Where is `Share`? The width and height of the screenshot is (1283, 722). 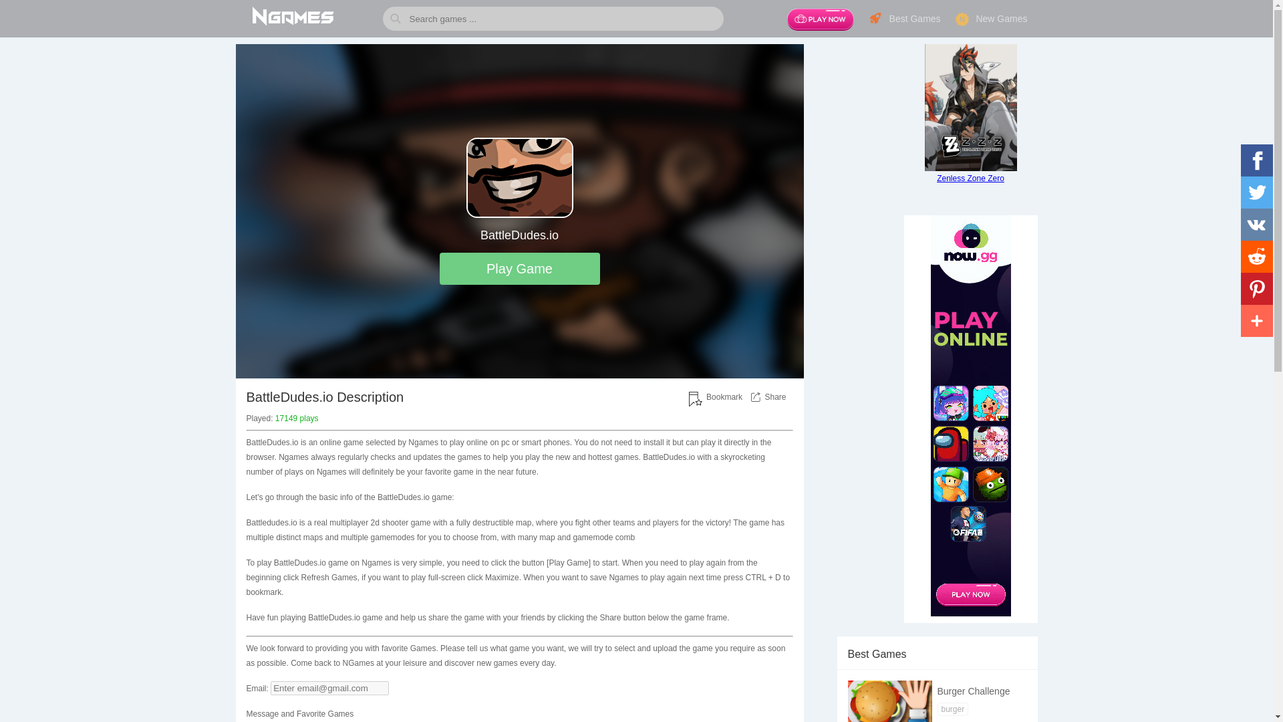 Share is located at coordinates (775, 397).